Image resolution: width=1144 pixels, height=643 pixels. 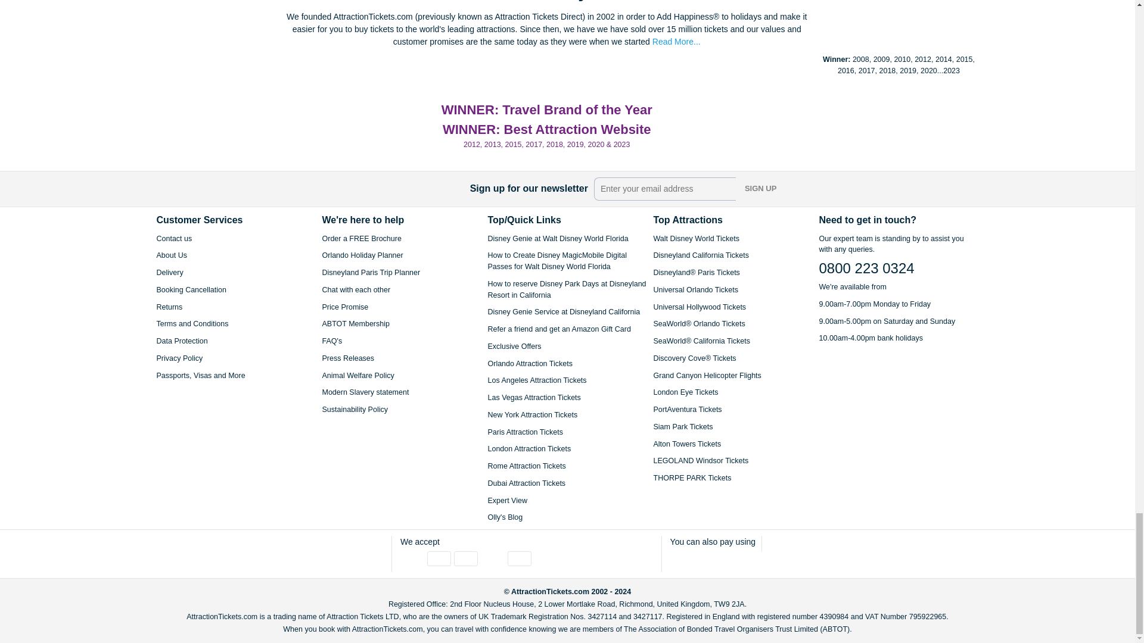 I want to click on SIGN UP, so click(x=760, y=188).